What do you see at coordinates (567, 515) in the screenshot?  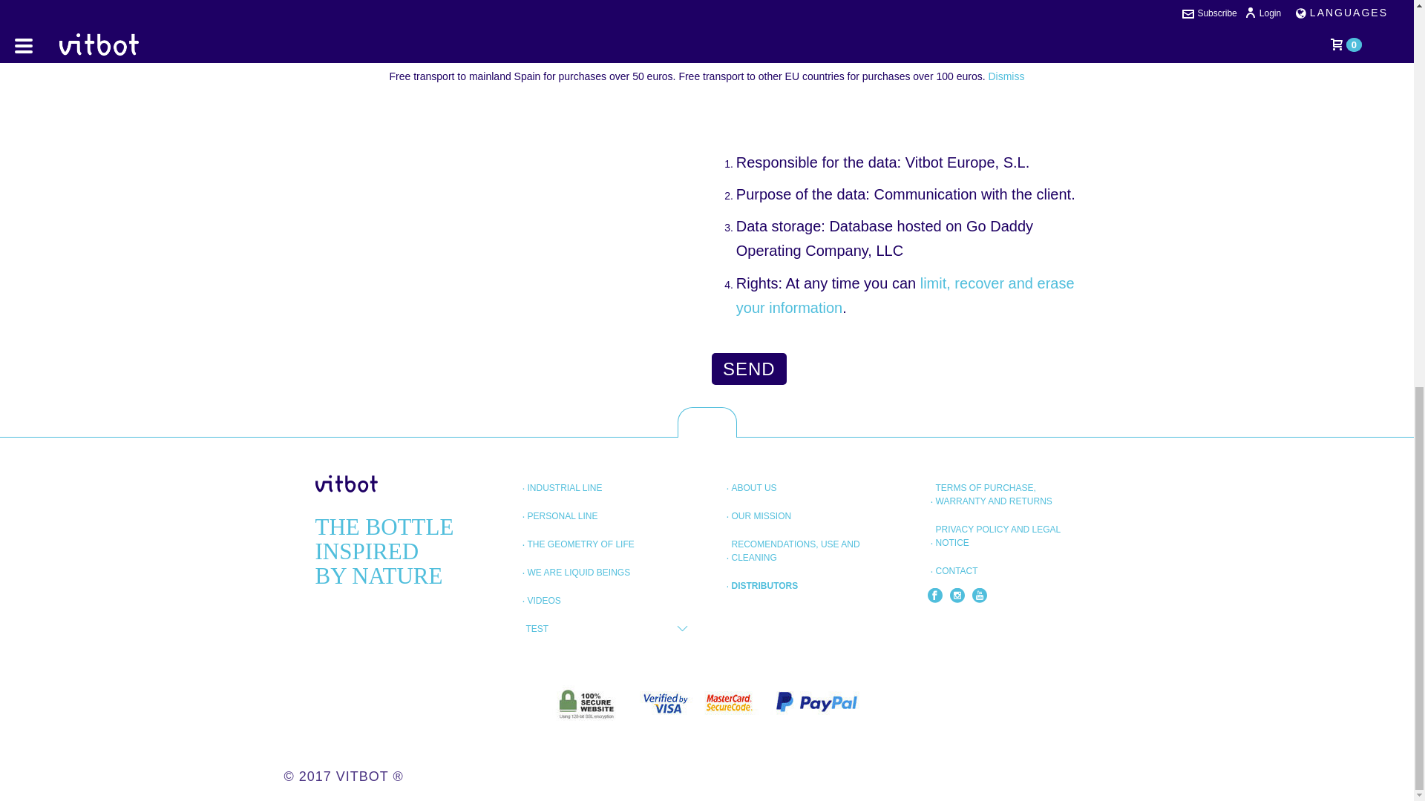 I see `PERSONAL LINE` at bounding box center [567, 515].